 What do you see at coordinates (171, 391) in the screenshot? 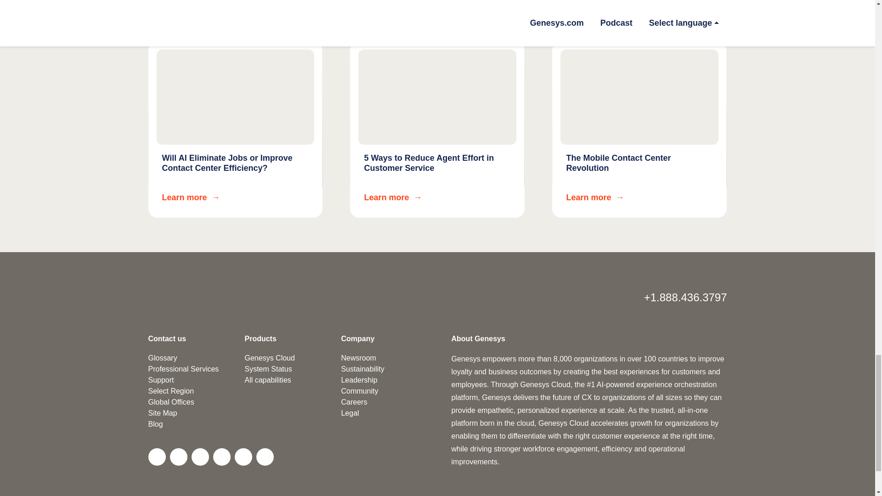
I see `Select Region` at bounding box center [171, 391].